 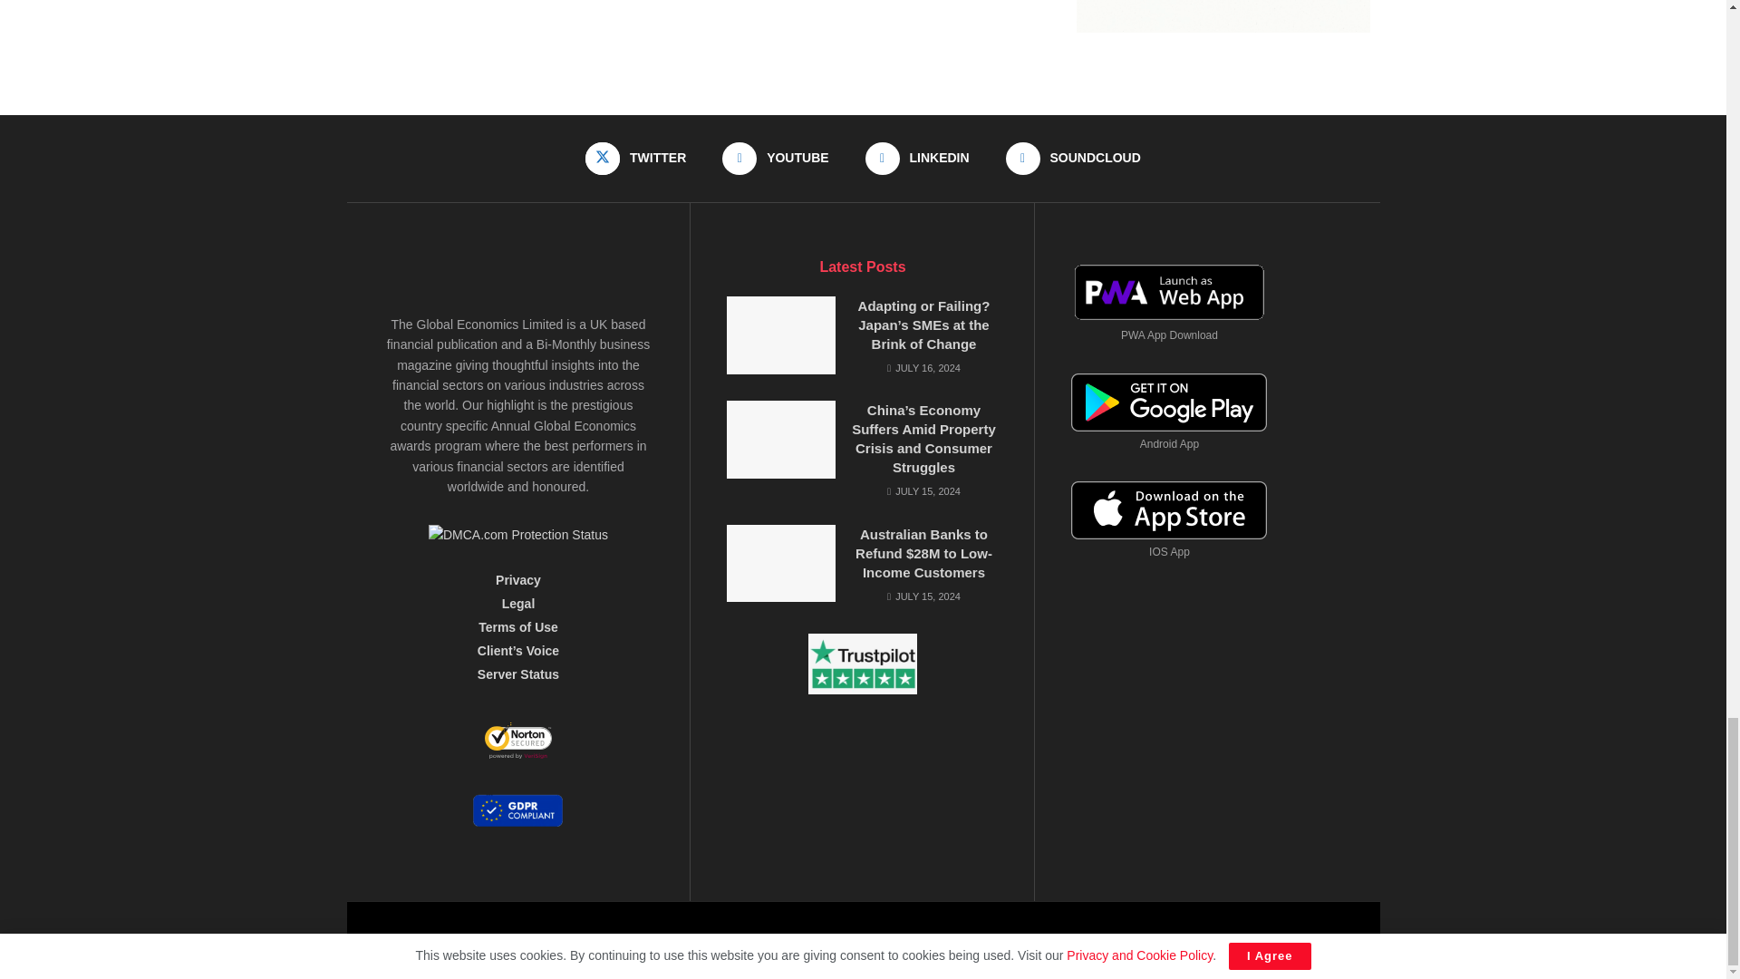 What do you see at coordinates (517, 534) in the screenshot?
I see `DMCA.com Protection Status` at bounding box center [517, 534].